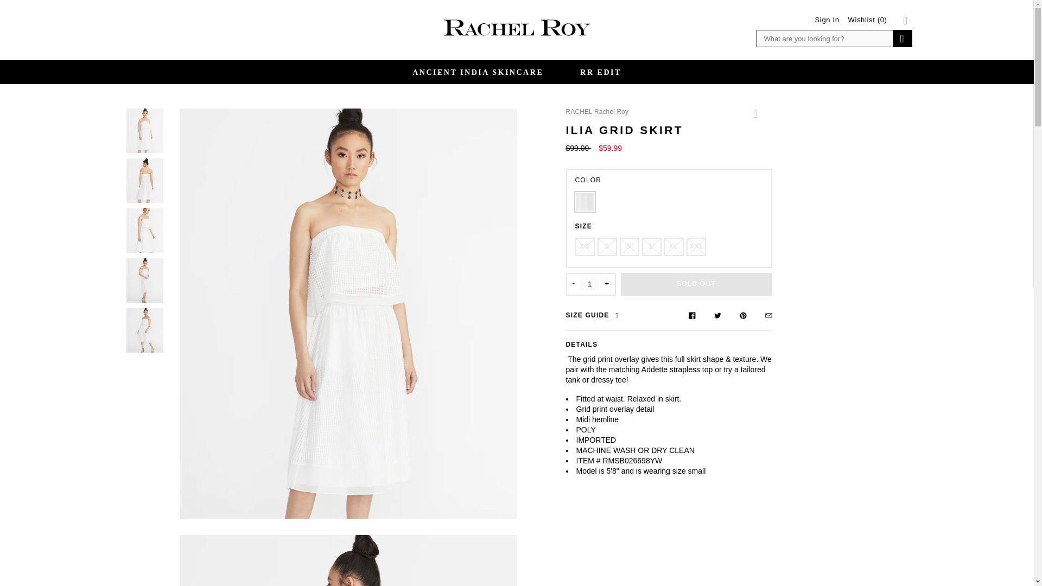 Image resolution: width=1042 pixels, height=586 pixels. I want to click on RR EDIT, so click(600, 72).